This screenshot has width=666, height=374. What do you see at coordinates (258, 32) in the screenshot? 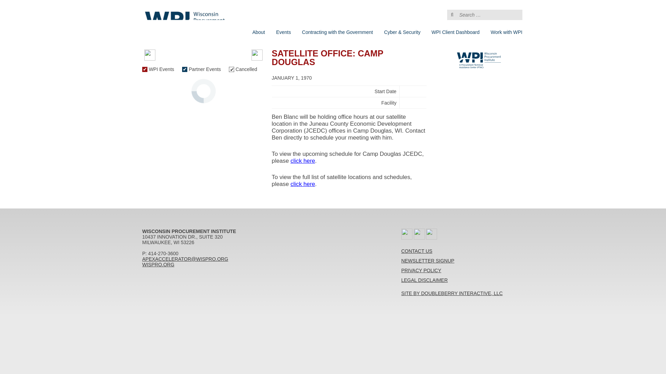
I see `About` at bounding box center [258, 32].